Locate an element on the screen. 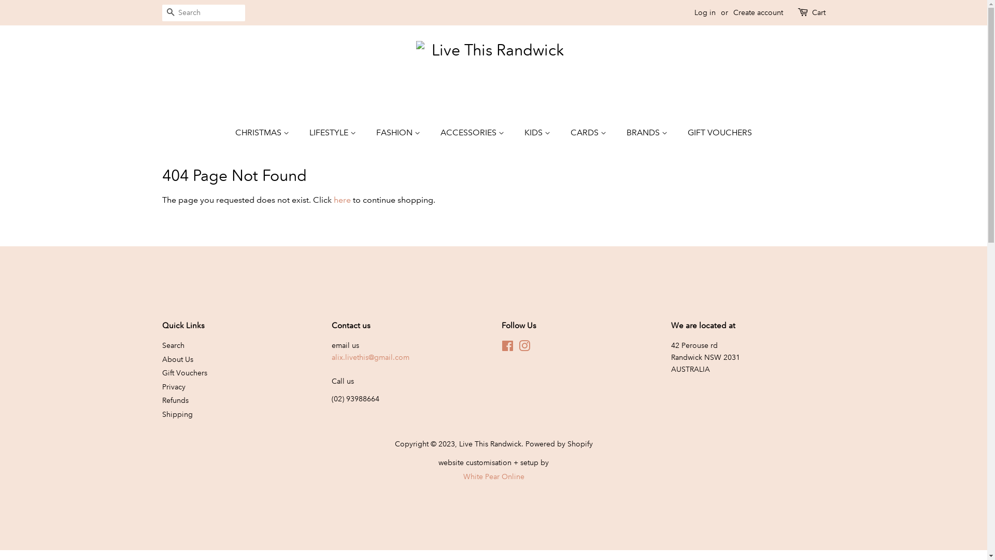  here is located at coordinates (342, 200).